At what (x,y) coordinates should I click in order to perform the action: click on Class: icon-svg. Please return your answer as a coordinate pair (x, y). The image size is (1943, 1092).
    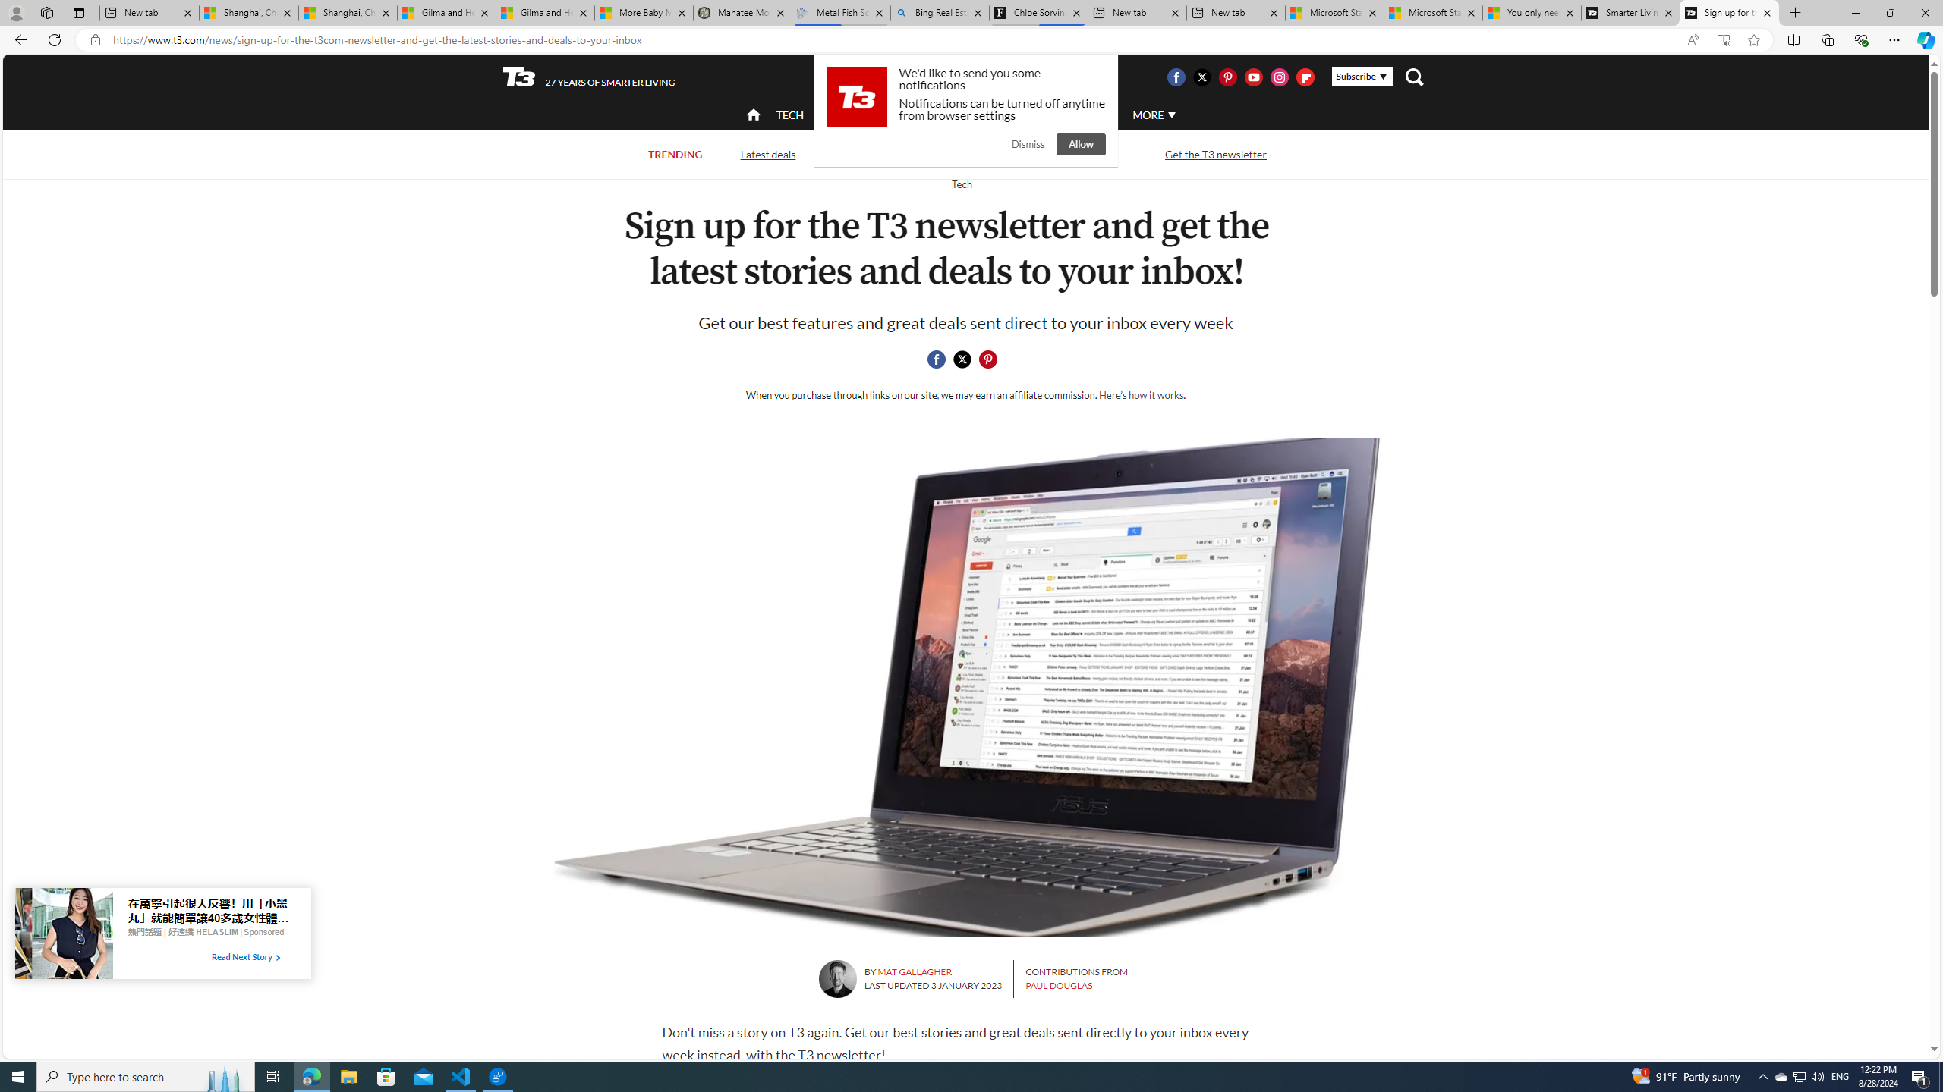
    Looking at the image, I should click on (988, 359).